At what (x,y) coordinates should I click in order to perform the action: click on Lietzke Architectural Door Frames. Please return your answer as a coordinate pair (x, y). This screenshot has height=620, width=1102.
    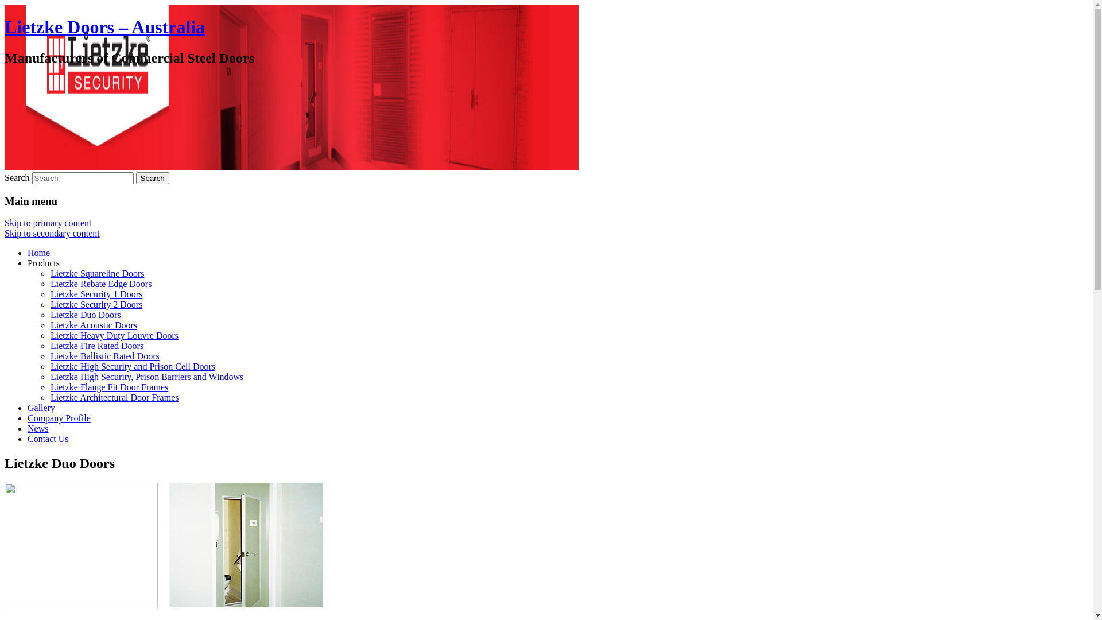
    Looking at the image, I should click on (115, 397).